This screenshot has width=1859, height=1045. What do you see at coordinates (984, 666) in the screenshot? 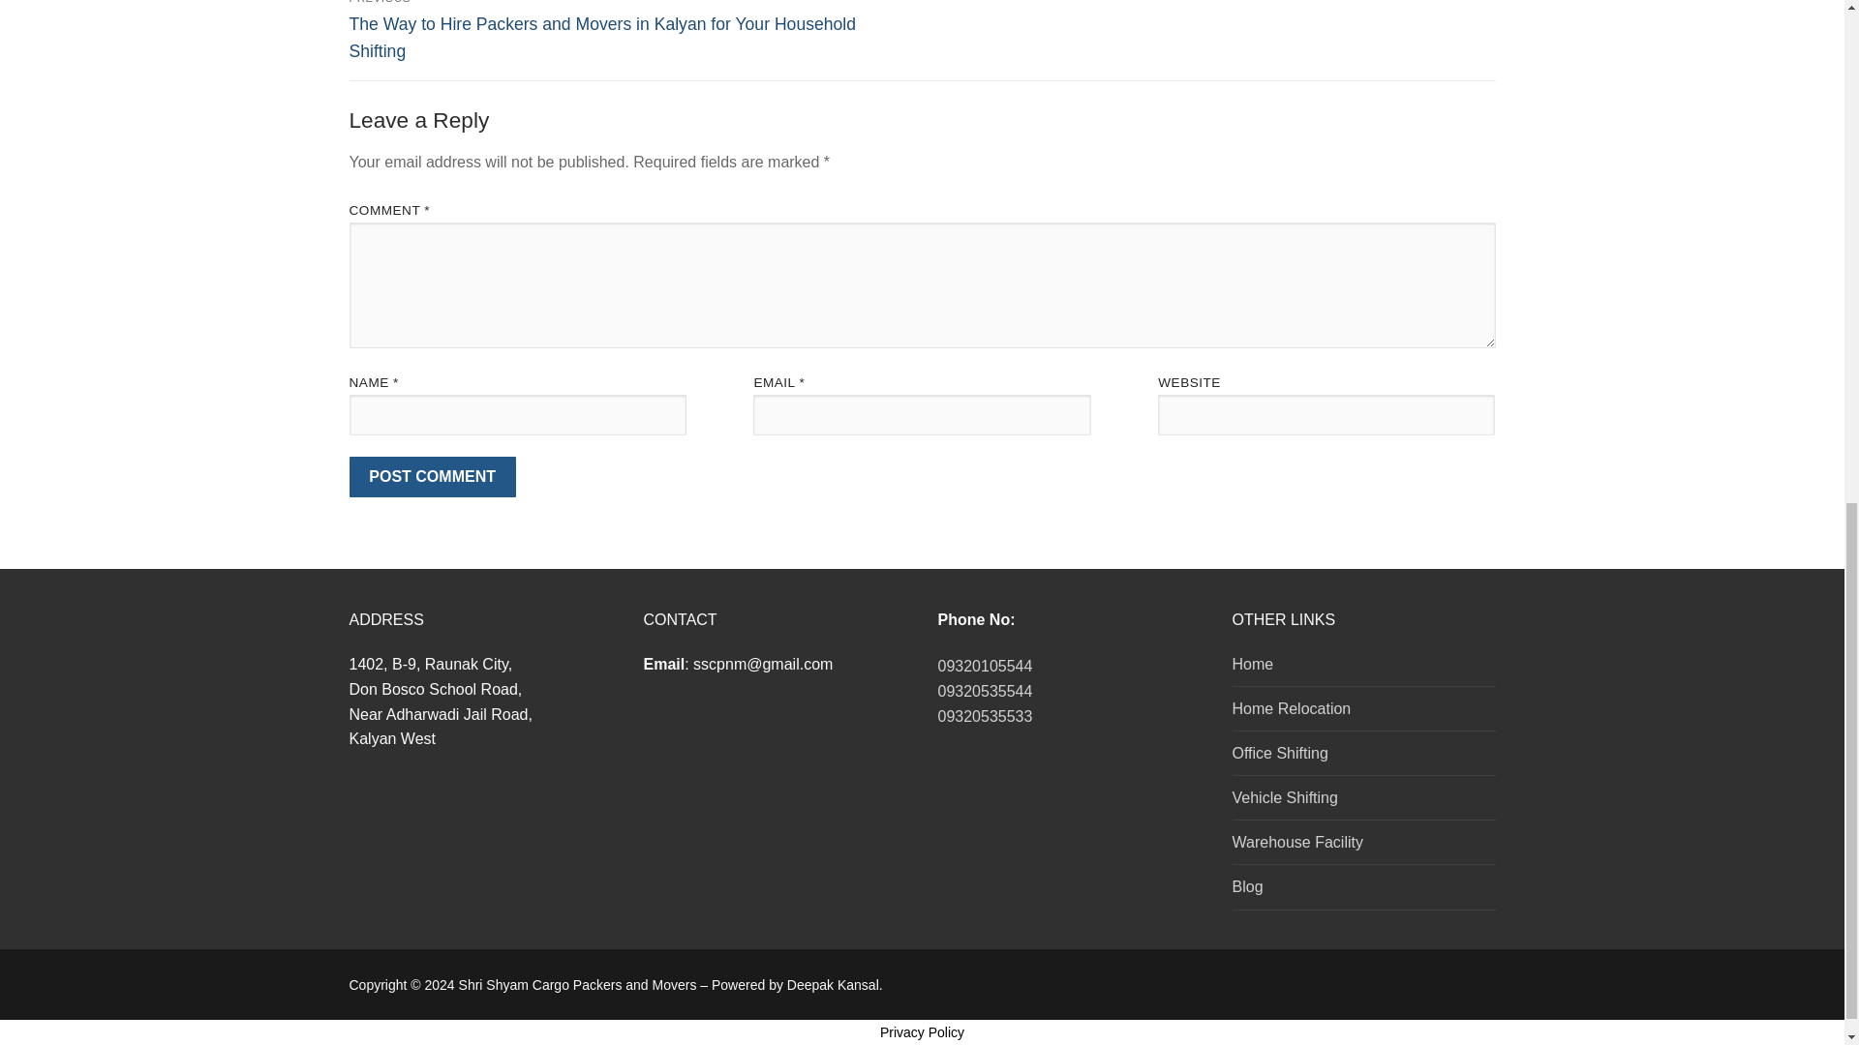
I see `09320105544` at bounding box center [984, 666].